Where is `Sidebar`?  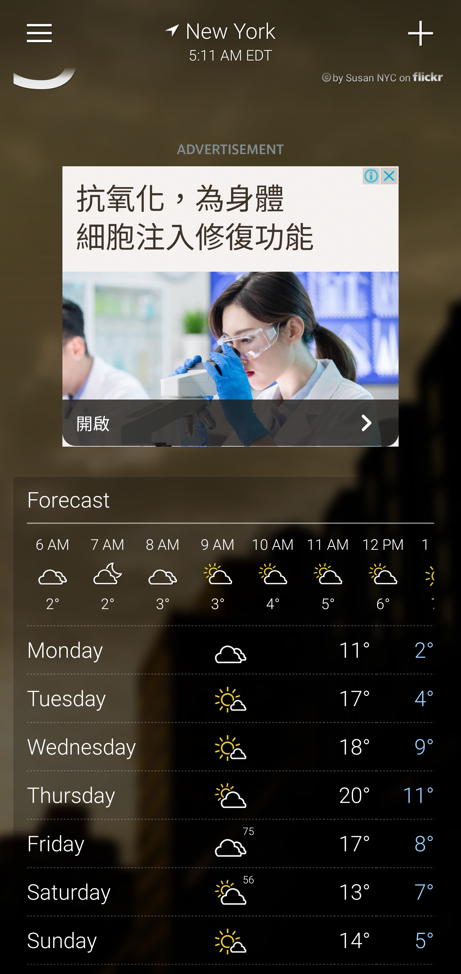
Sidebar is located at coordinates (40, 33).